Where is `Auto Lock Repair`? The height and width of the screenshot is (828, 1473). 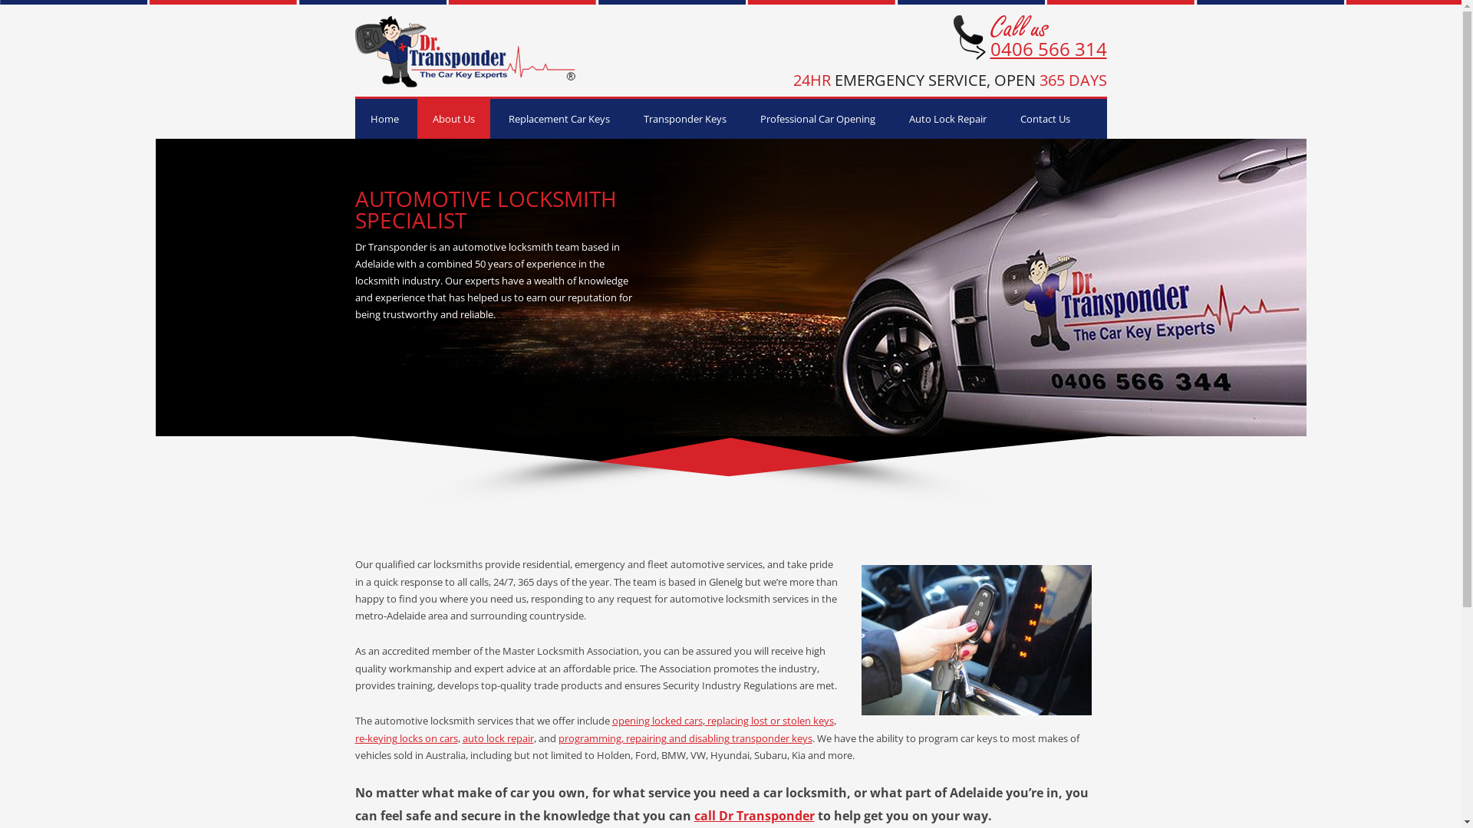
Auto Lock Repair is located at coordinates (947, 119).